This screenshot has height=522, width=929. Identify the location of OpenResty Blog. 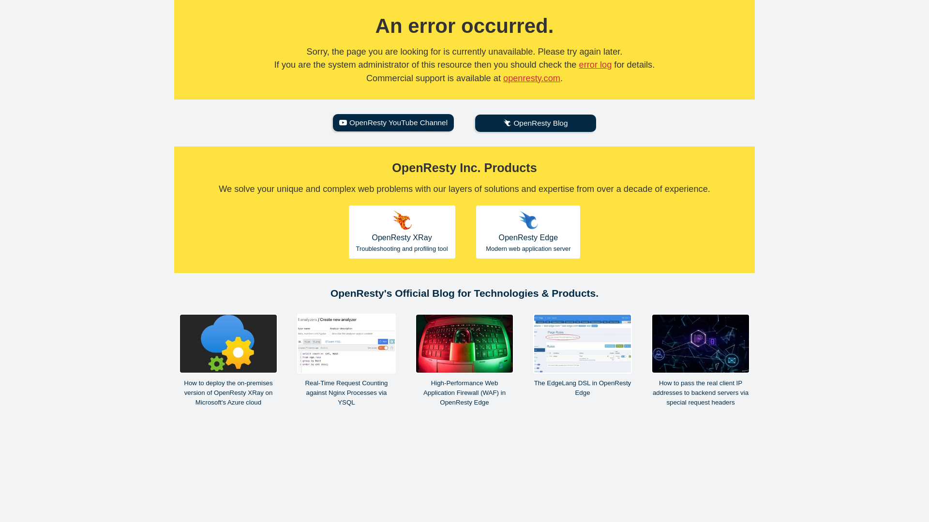
(535, 123).